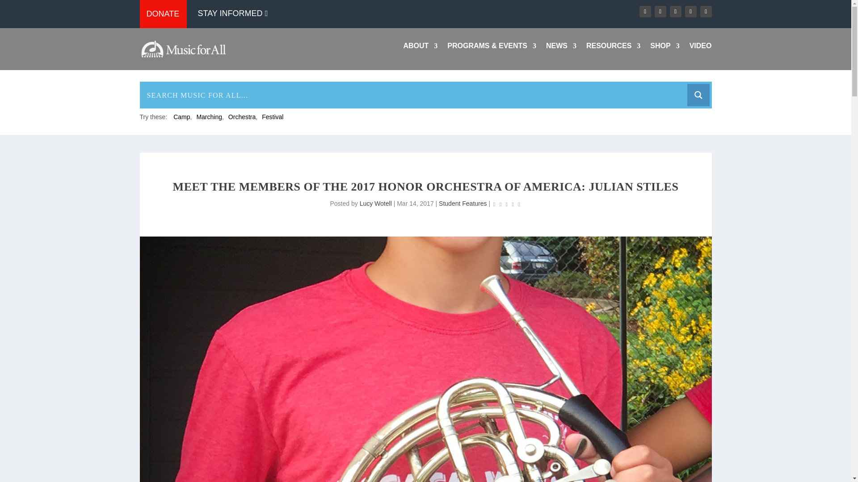  What do you see at coordinates (182, 48) in the screenshot?
I see `MFA-Logo-horiz` at bounding box center [182, 48].